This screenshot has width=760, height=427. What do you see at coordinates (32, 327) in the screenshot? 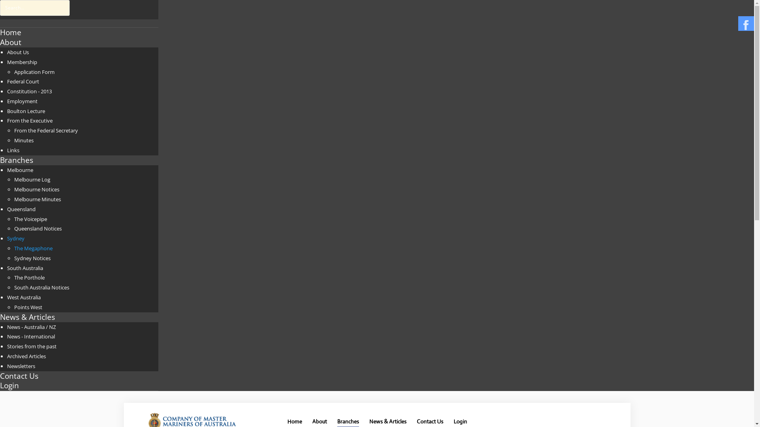
I see `News - Australia / NZ` at bounding box center [32, 327].